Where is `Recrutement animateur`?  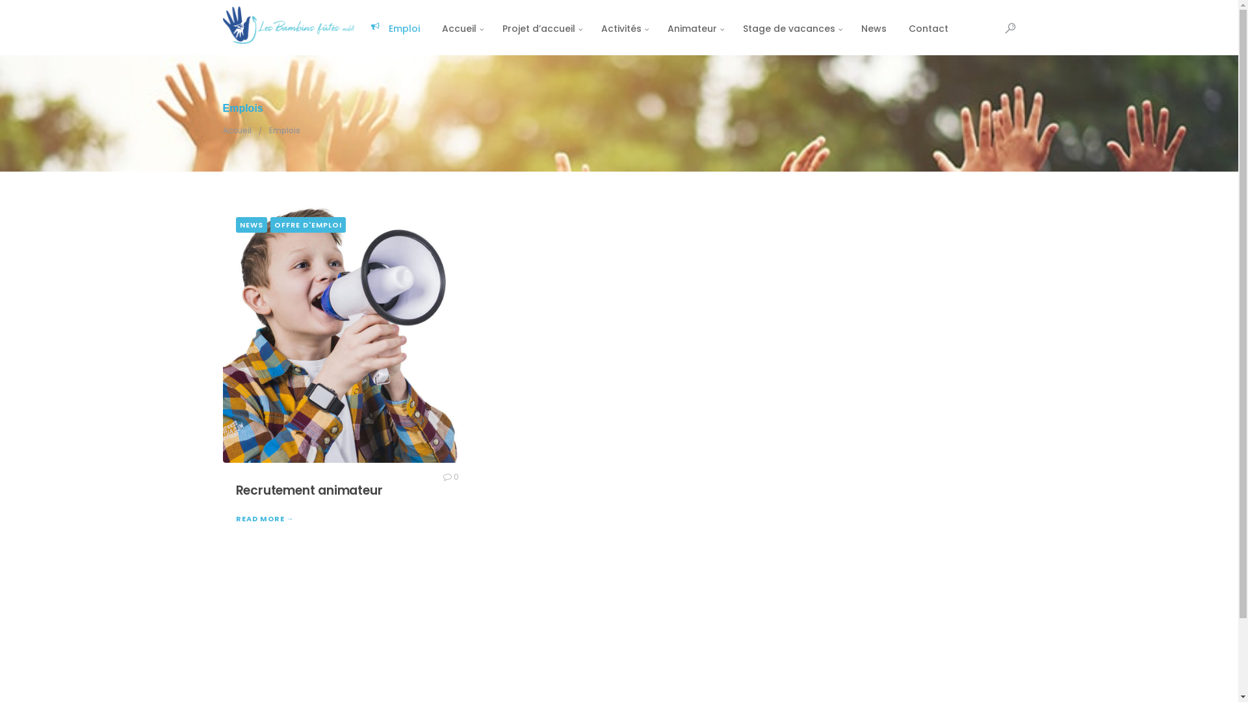 Recrutement animateur is located at coordinates (343, 333).